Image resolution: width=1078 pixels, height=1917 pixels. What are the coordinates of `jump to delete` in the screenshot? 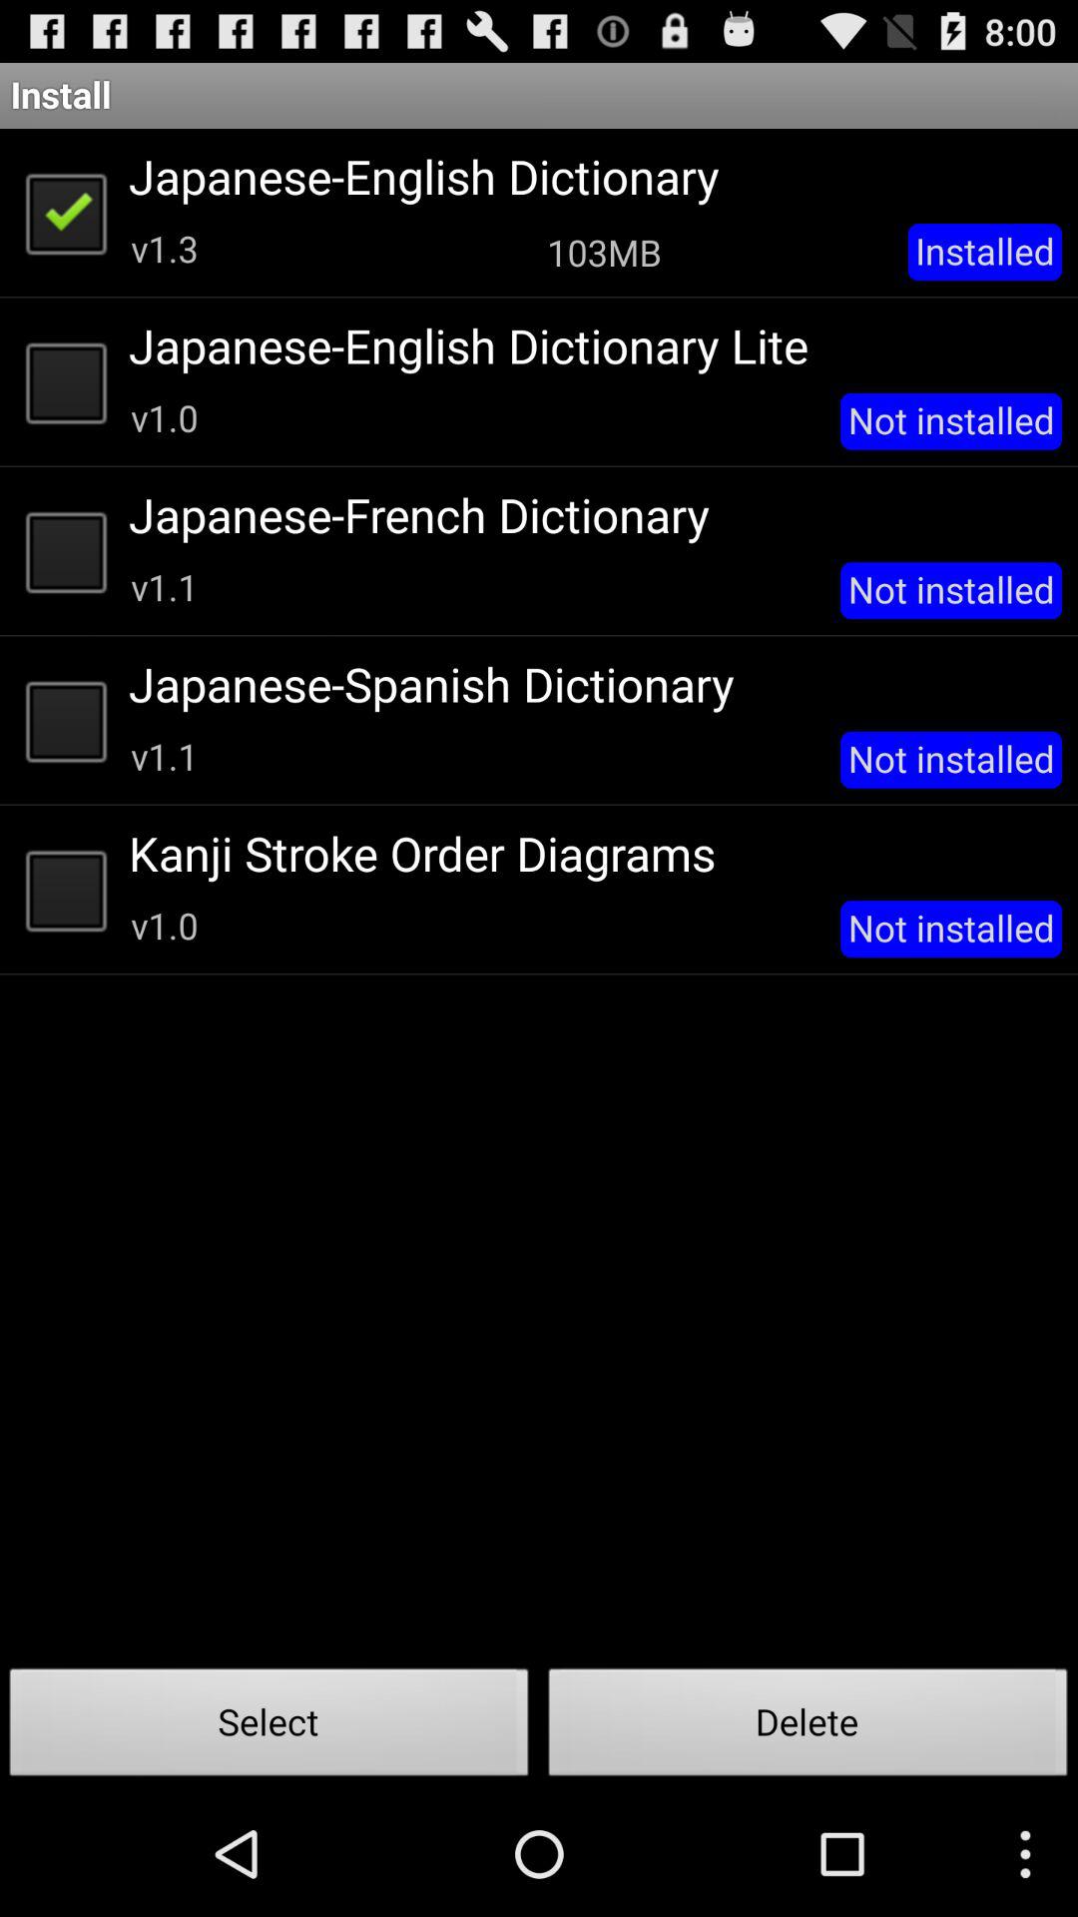 It's located at (808, 1727).